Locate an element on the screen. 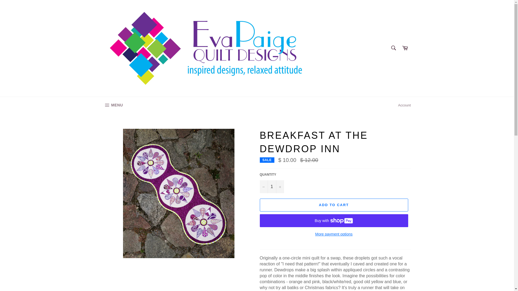  ADD TO CART is located at coordinates (404, 105).